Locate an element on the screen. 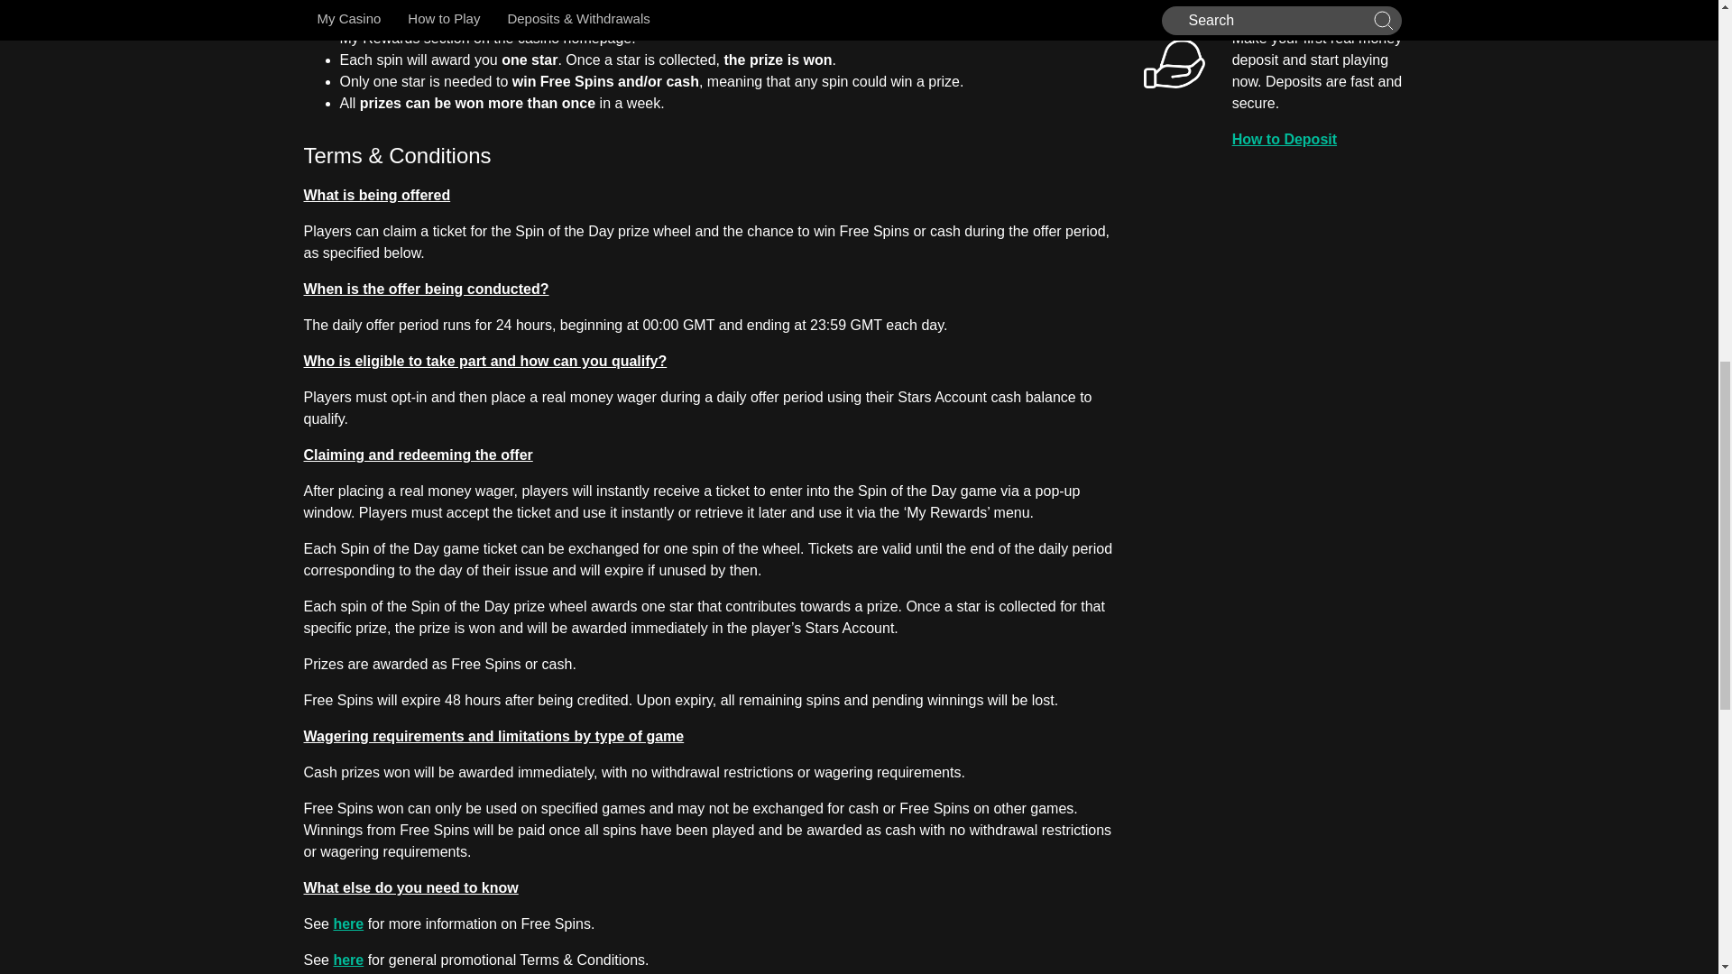 The height and width of the screenshot is (974, 1732). here is located at coordinates (348, 960).